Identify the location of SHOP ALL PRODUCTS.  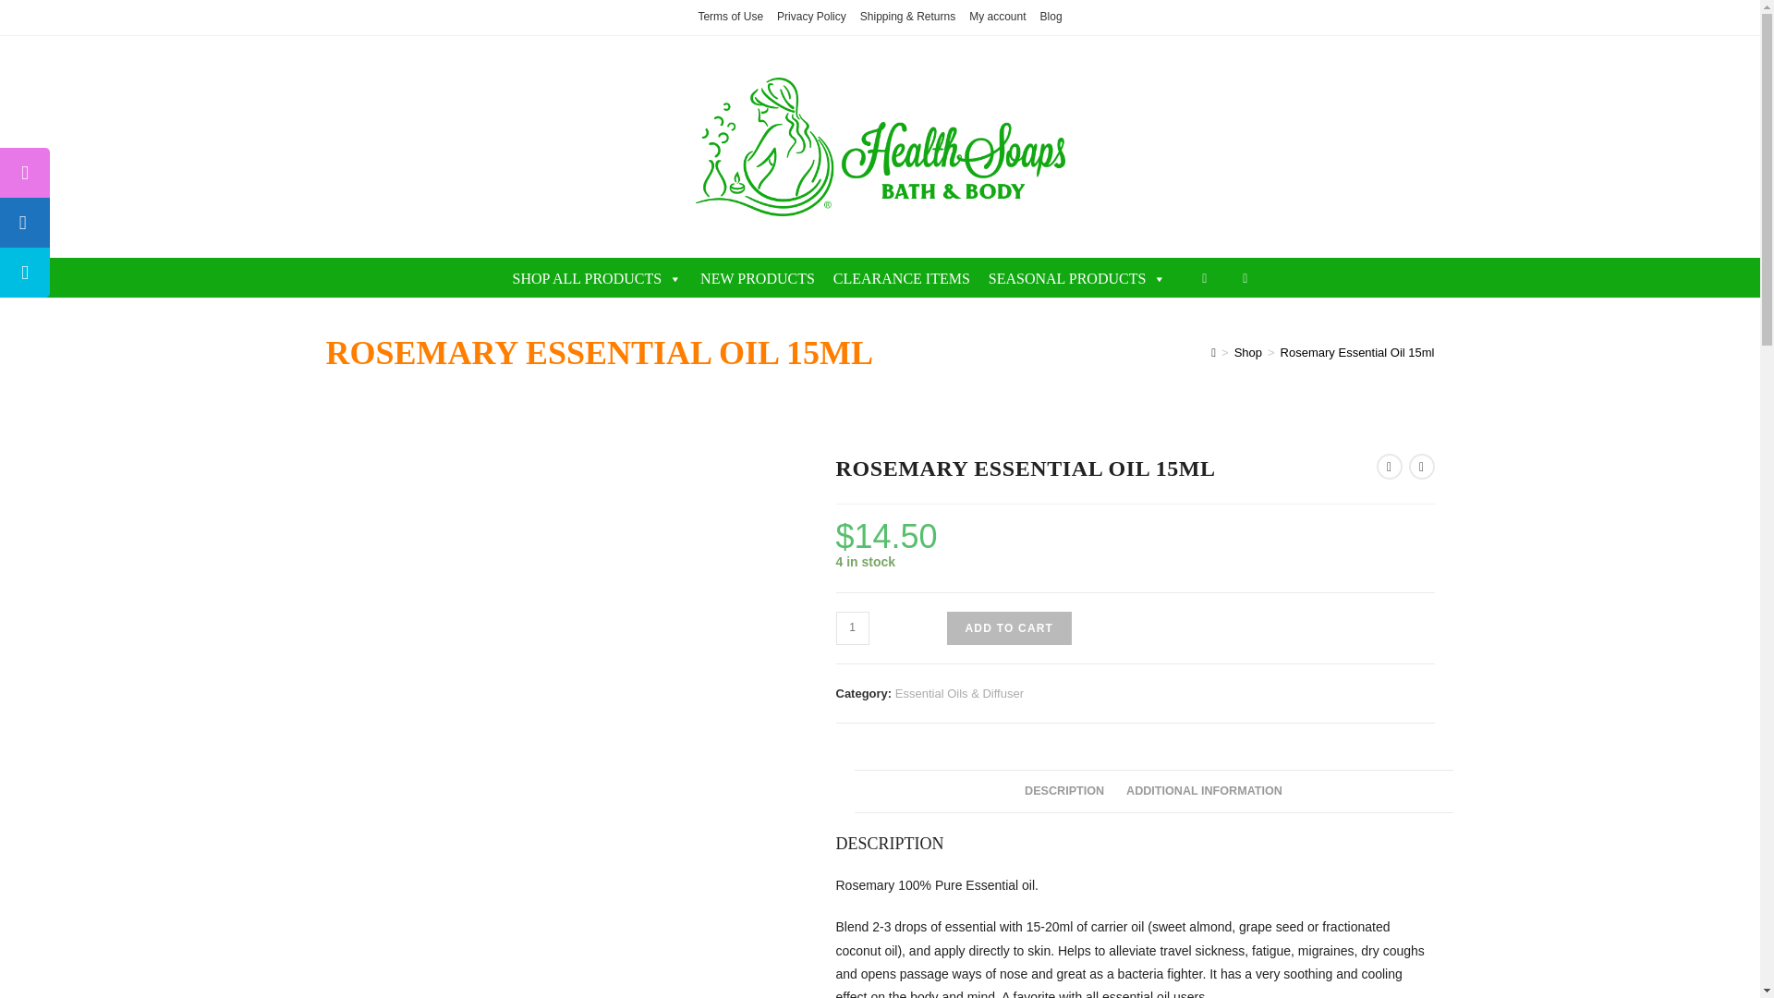
(597, 278).